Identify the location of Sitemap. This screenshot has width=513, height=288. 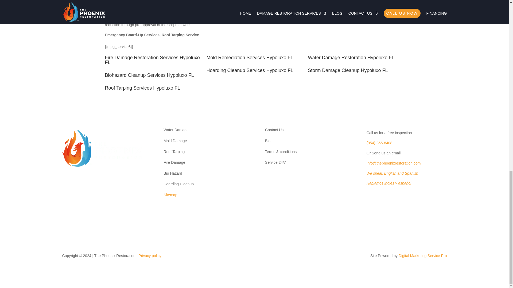
(170, 195).